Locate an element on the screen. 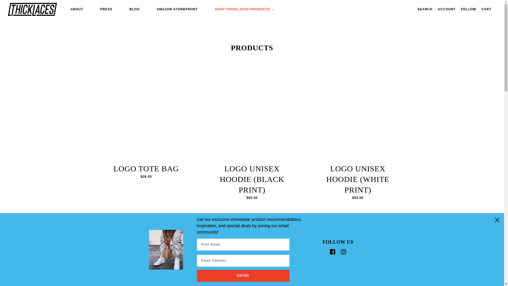 This screenshot has height=286, width=508. LOGO TOTE BAG is located at coordinates (146, 169).